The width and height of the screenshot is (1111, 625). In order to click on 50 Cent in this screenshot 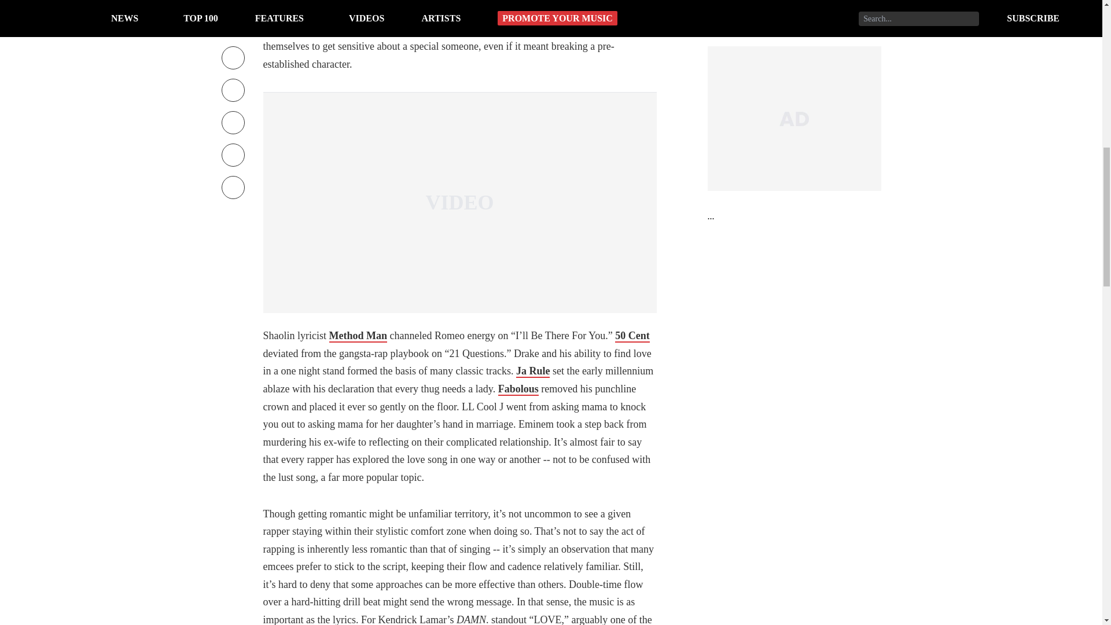, I will do `click(632, 336)`.